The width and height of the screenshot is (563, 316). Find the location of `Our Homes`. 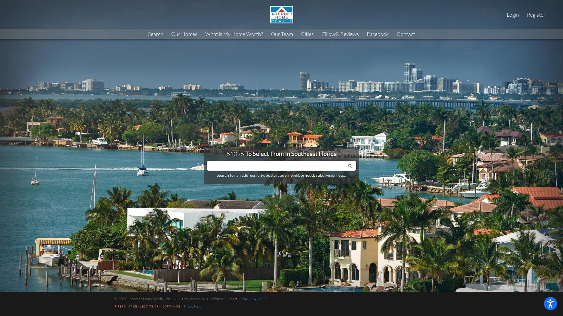

Our Homes is located at coordinates (184, 34).